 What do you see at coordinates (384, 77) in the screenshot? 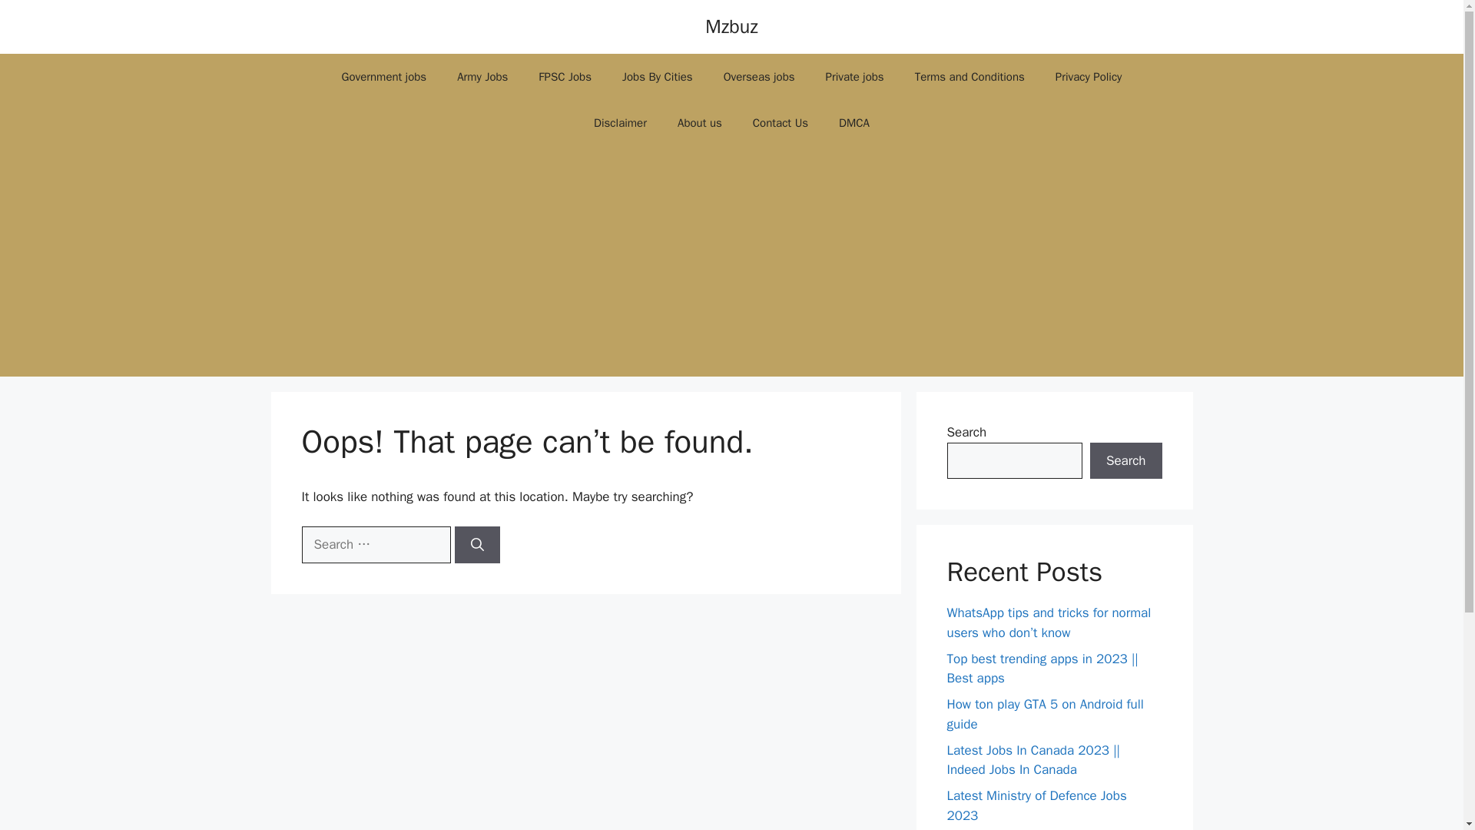
I see `Government jobs` at bounding box center [384, 77].